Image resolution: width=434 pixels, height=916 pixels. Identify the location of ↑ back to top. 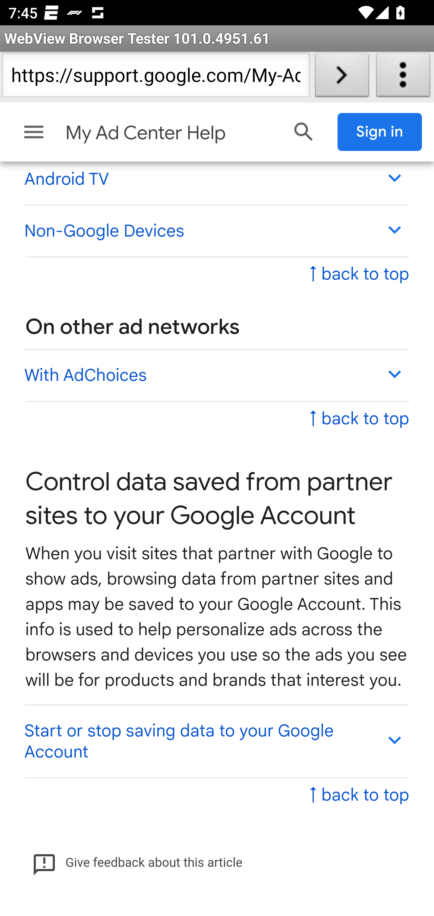
(359, 418).